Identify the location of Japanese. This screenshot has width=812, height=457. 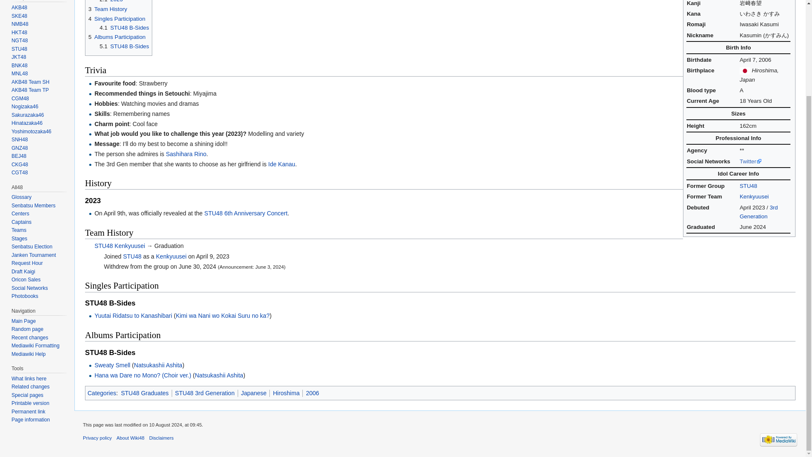
(254, 393).